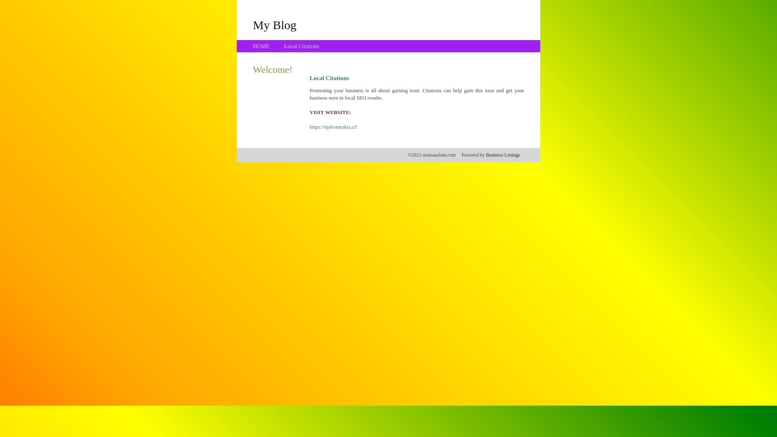  Describe the element at coordinates (301, 46) in the screenshot. I see `Local Citations` at that location.